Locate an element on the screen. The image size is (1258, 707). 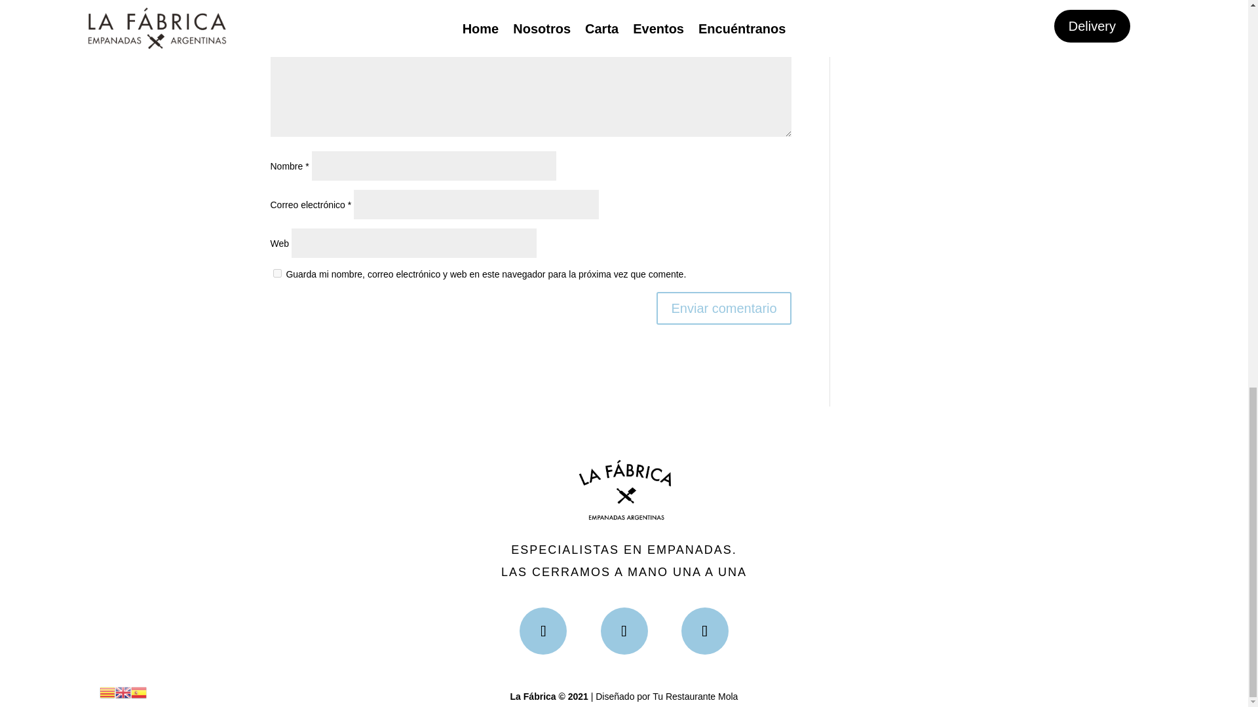
Seguir en Instagram is located at coordinates (624, 631).